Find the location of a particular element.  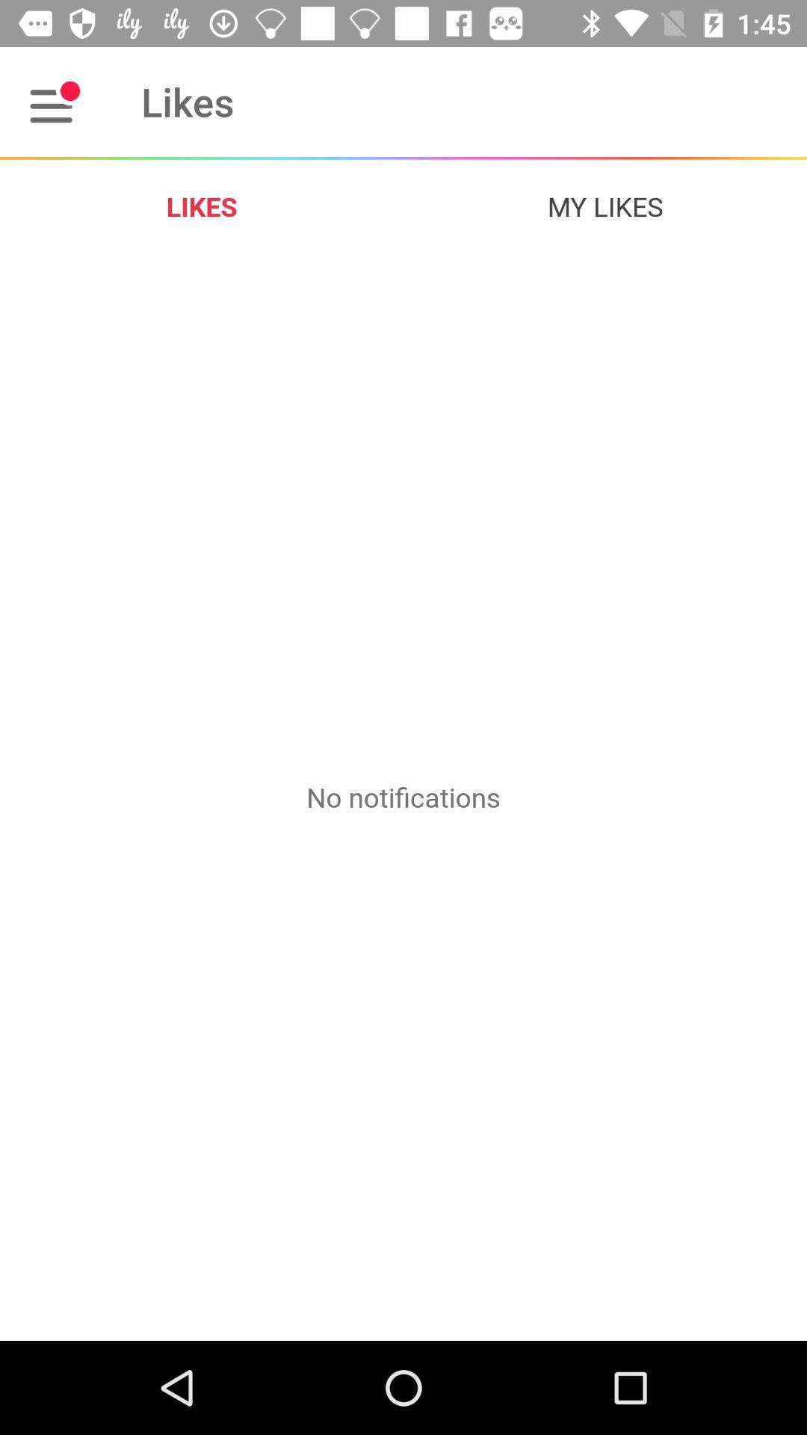

press icon to the left of likes item is located at coordinates (55, 102).